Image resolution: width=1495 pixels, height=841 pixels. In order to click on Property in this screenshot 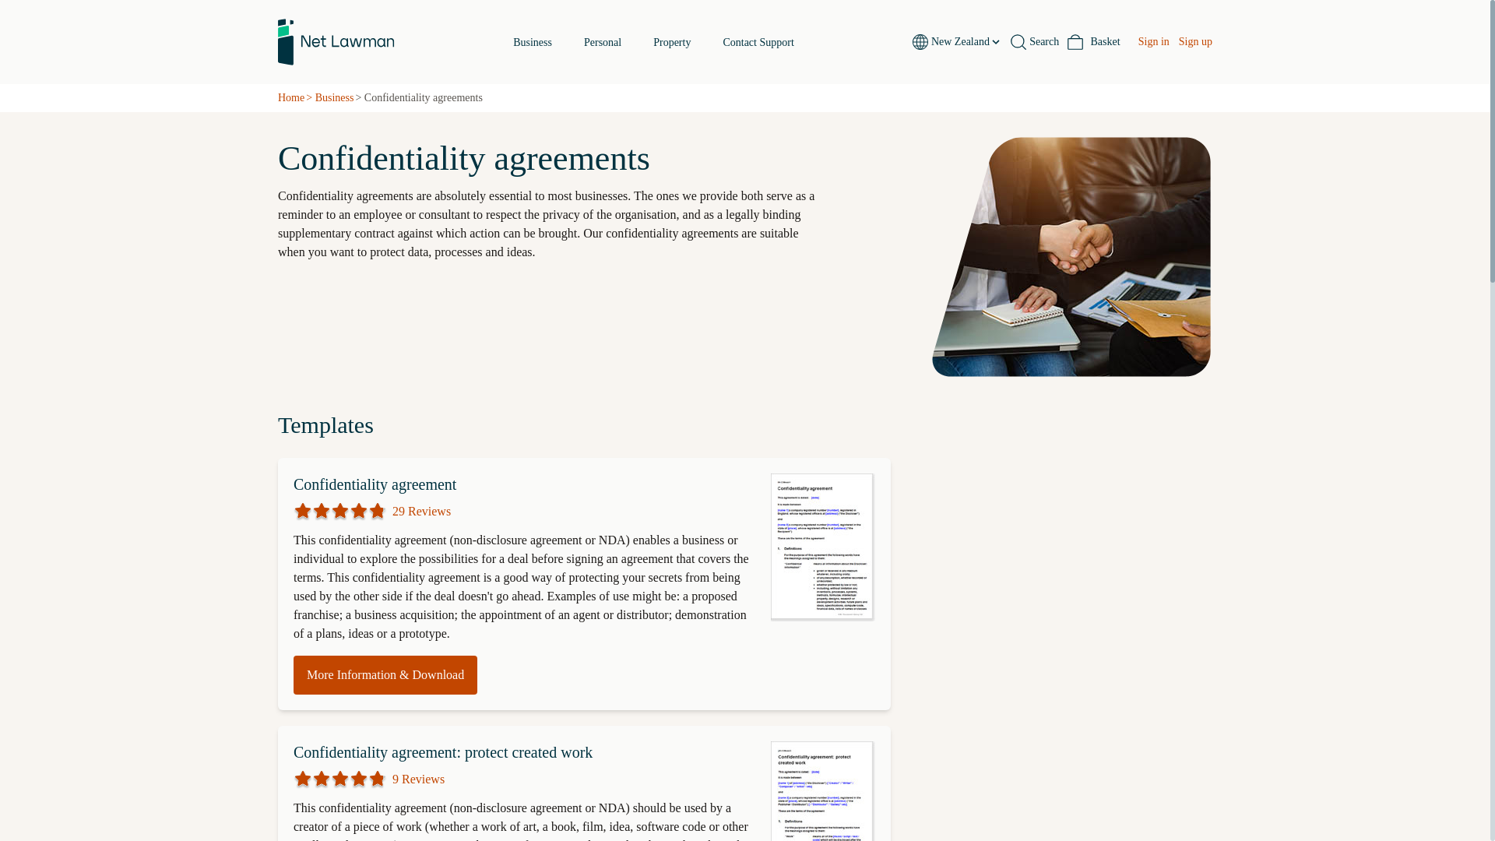, I will do `click(672, 42)`.